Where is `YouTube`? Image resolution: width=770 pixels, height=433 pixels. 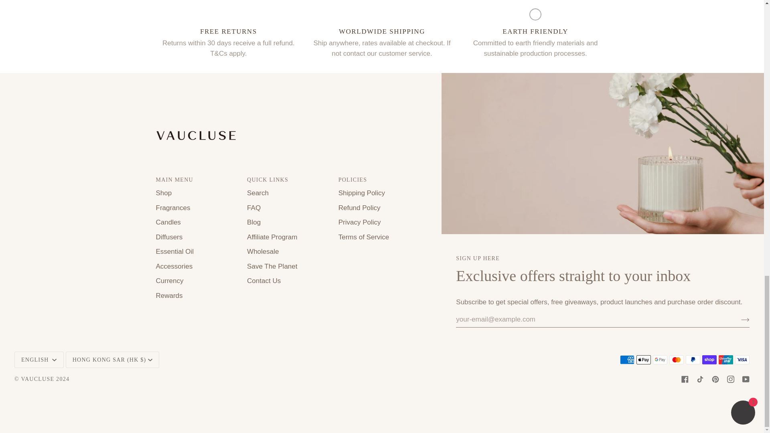
YouTube is located at coordinates (746, 379).